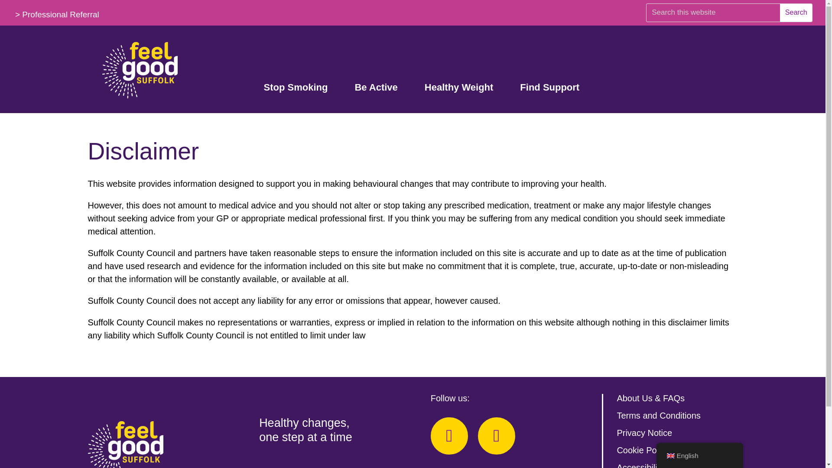 Image resolution: width=832 pixels, height=468 pixels. Describe the element at coordinates (661, 465) in the screenshot. I see `Accessibility Statement` at that location.